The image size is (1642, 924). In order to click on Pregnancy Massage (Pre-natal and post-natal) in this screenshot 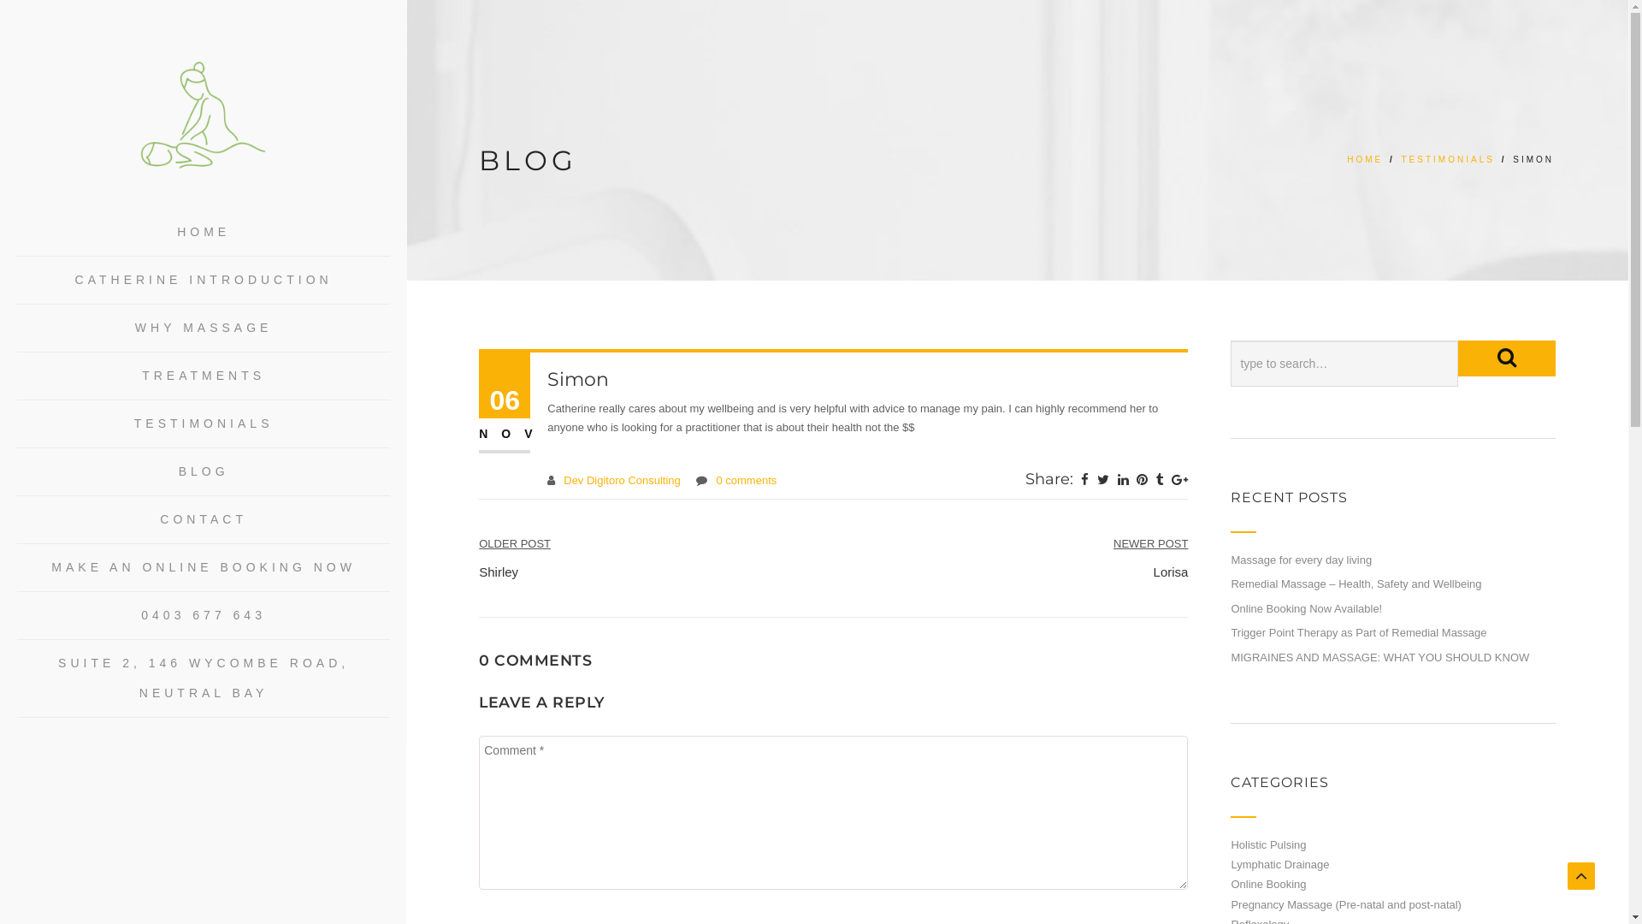, I will do `click(1346, 905)`.